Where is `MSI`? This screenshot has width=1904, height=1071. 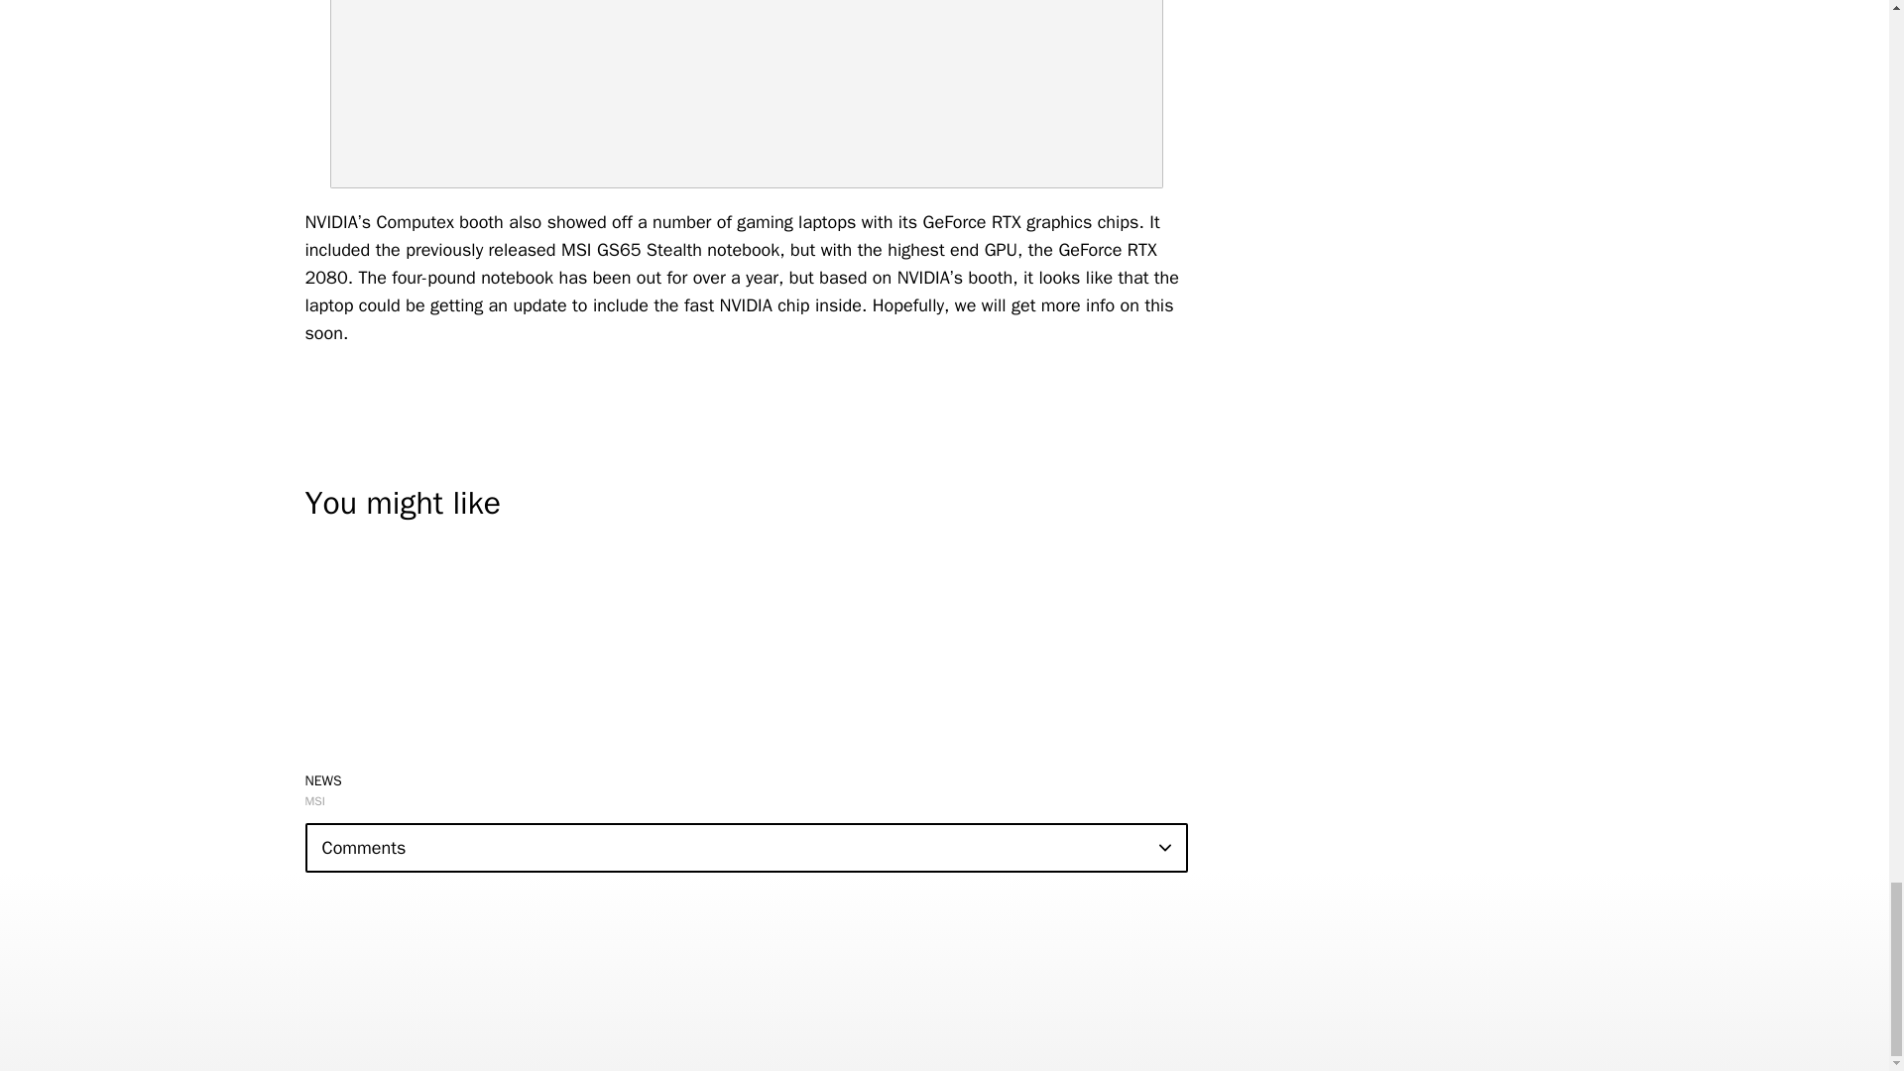 MSI is located at coordinates (315, 801).